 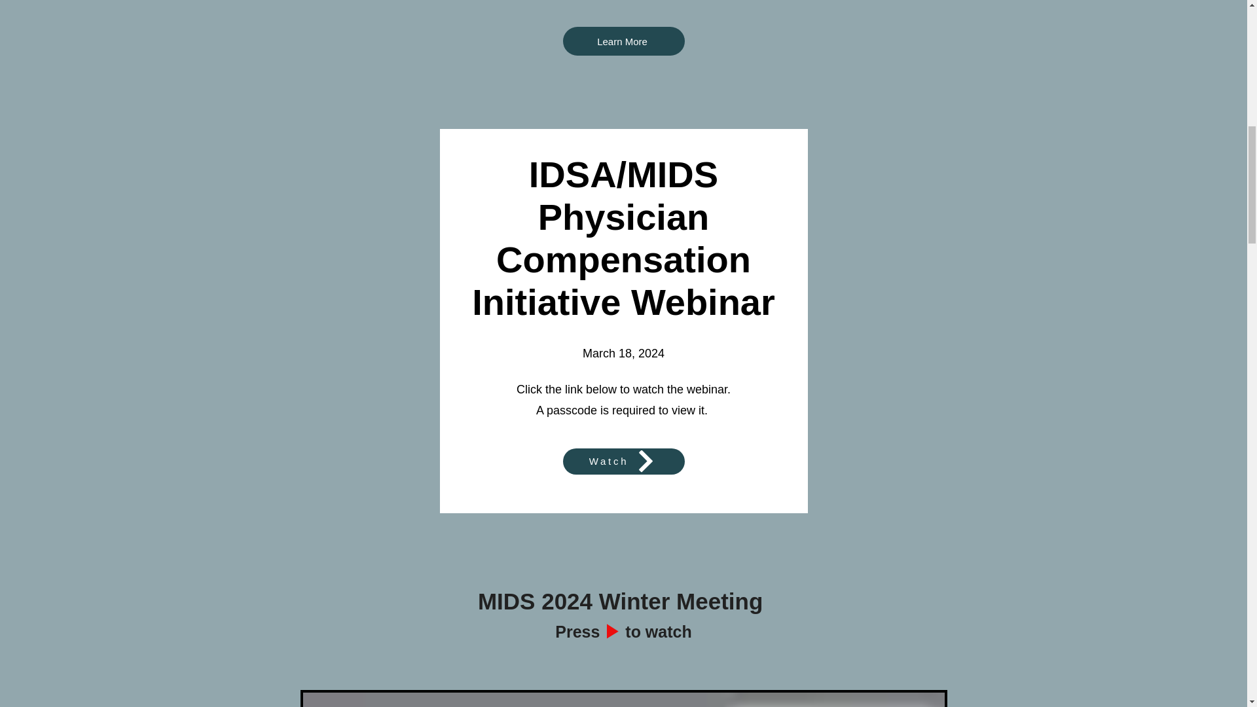 I want to click on Learn More, so click(x=624, y=41).